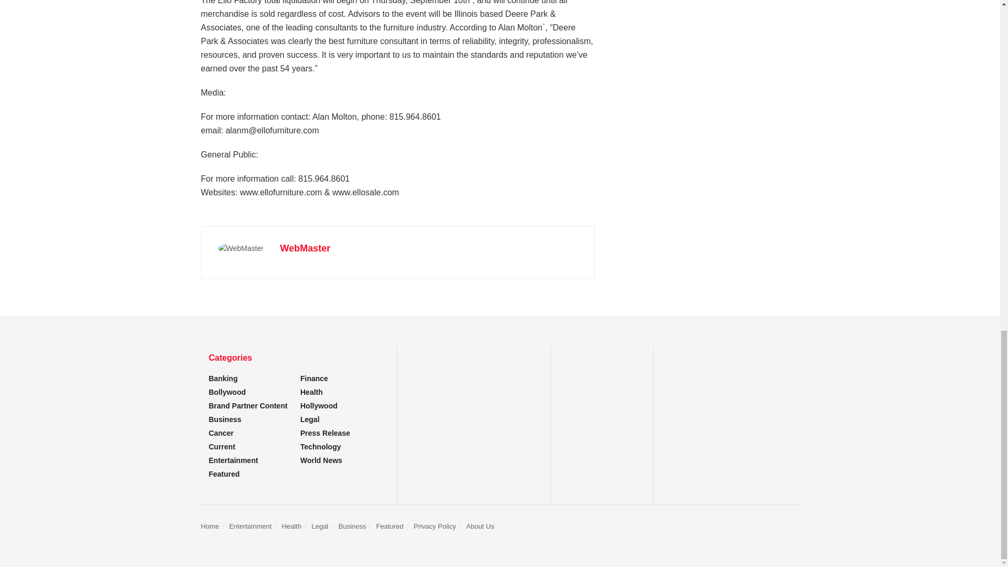  What do you see at coordinates (227, 392) in the screenshot?
I see `Bollywood` at bounding box center [227, 392].